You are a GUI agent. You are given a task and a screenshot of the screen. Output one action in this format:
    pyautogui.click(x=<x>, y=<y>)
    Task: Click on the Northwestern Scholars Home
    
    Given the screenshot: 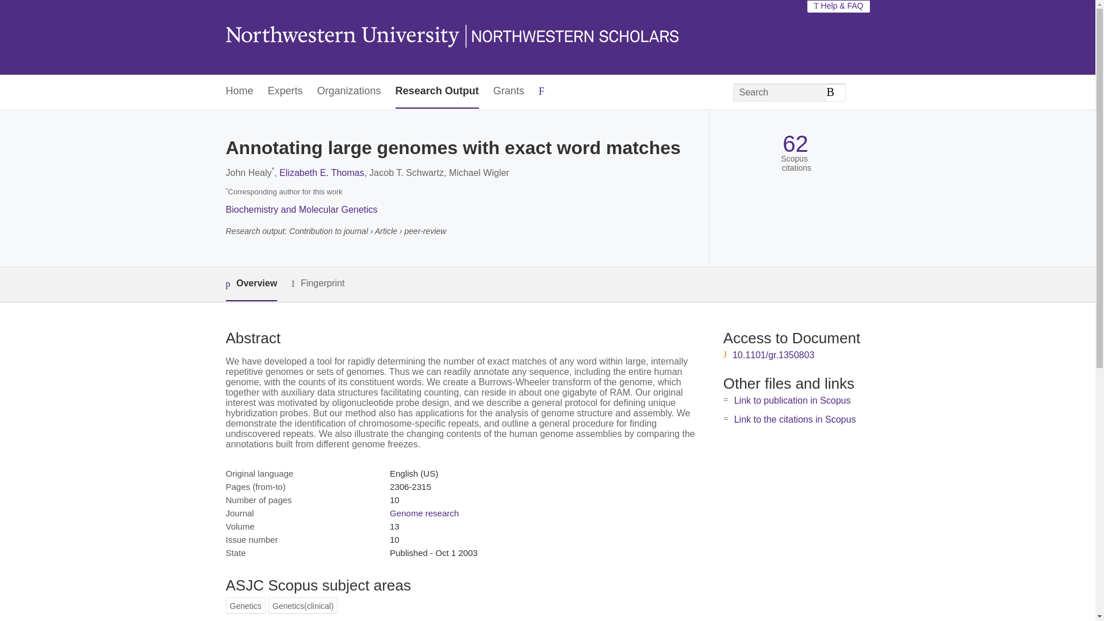 What is the action you would take?
    pyautogui.click(x=451, y=37)
    